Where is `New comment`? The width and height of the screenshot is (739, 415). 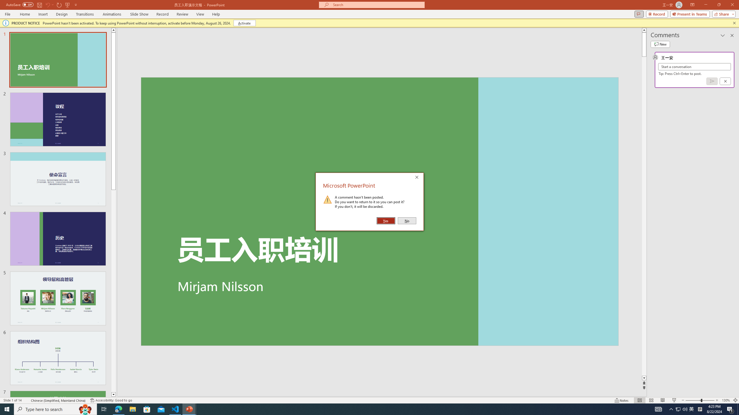 New comment is located at coordinates (660, 44).